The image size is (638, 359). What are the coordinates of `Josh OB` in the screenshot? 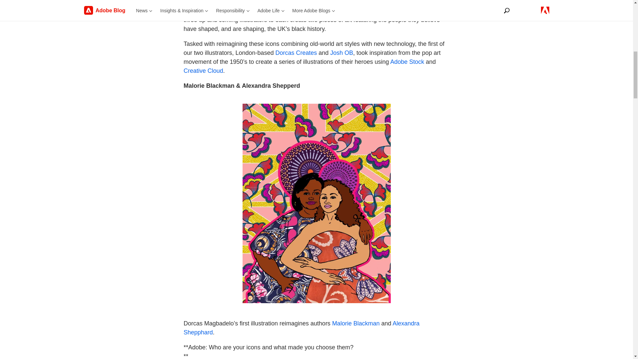 It's located at (342, 53).